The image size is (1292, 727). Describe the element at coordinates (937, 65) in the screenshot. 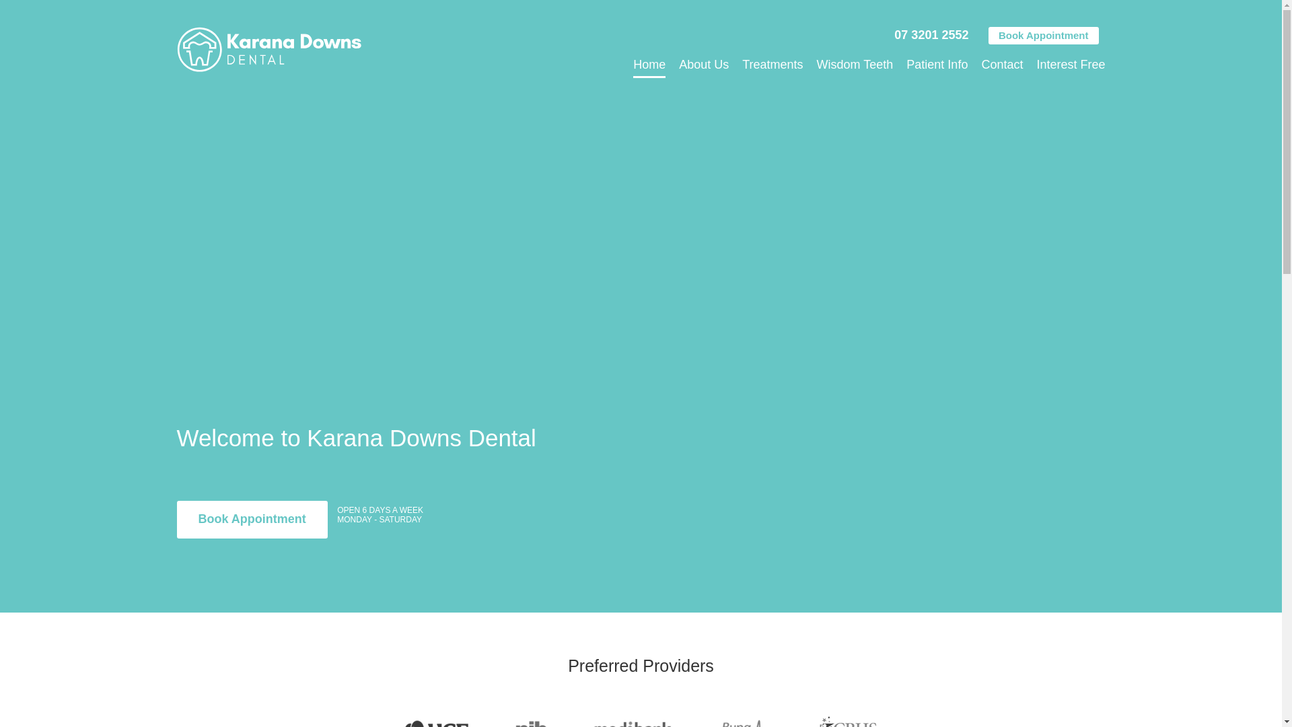

I see `Patient Info` at that location.